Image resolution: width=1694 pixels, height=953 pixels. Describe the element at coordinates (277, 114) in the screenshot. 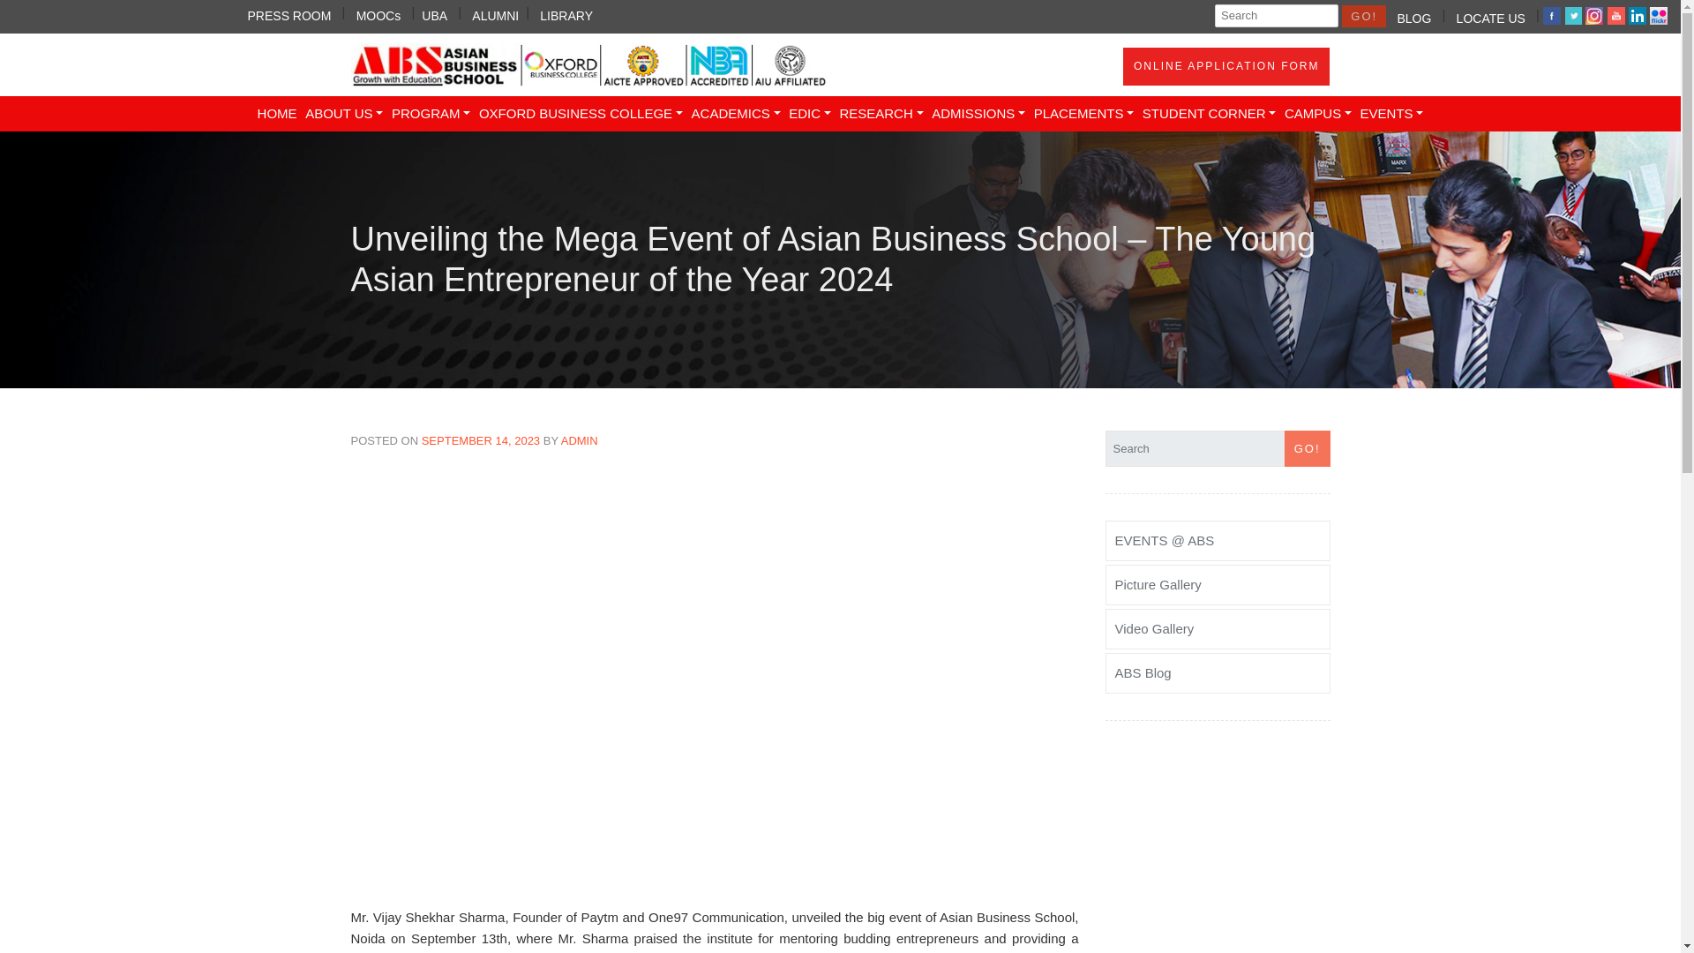

I see `Home` at that location.